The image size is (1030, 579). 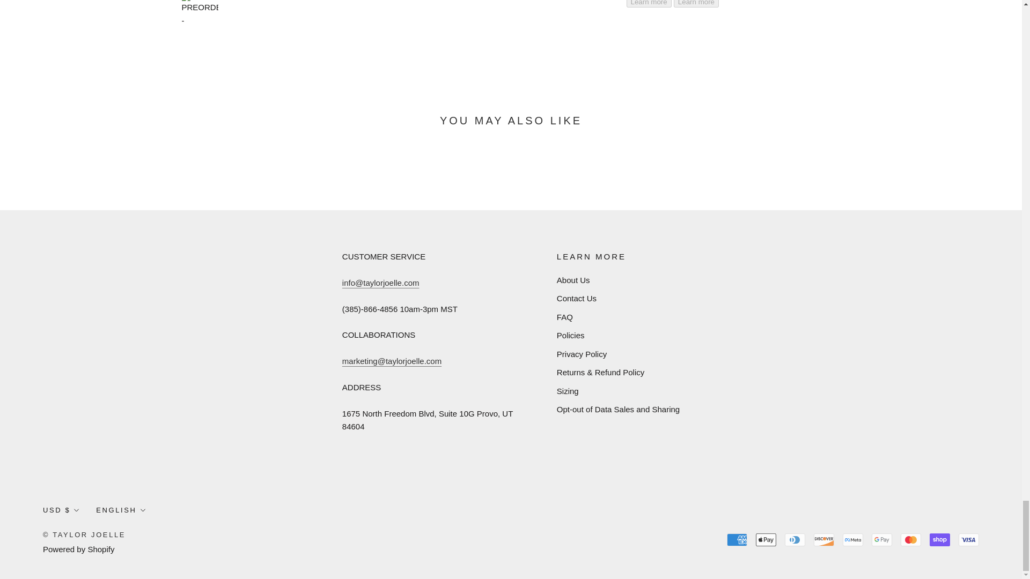 I want to click on Google Pay, so click(x=881, y=539).